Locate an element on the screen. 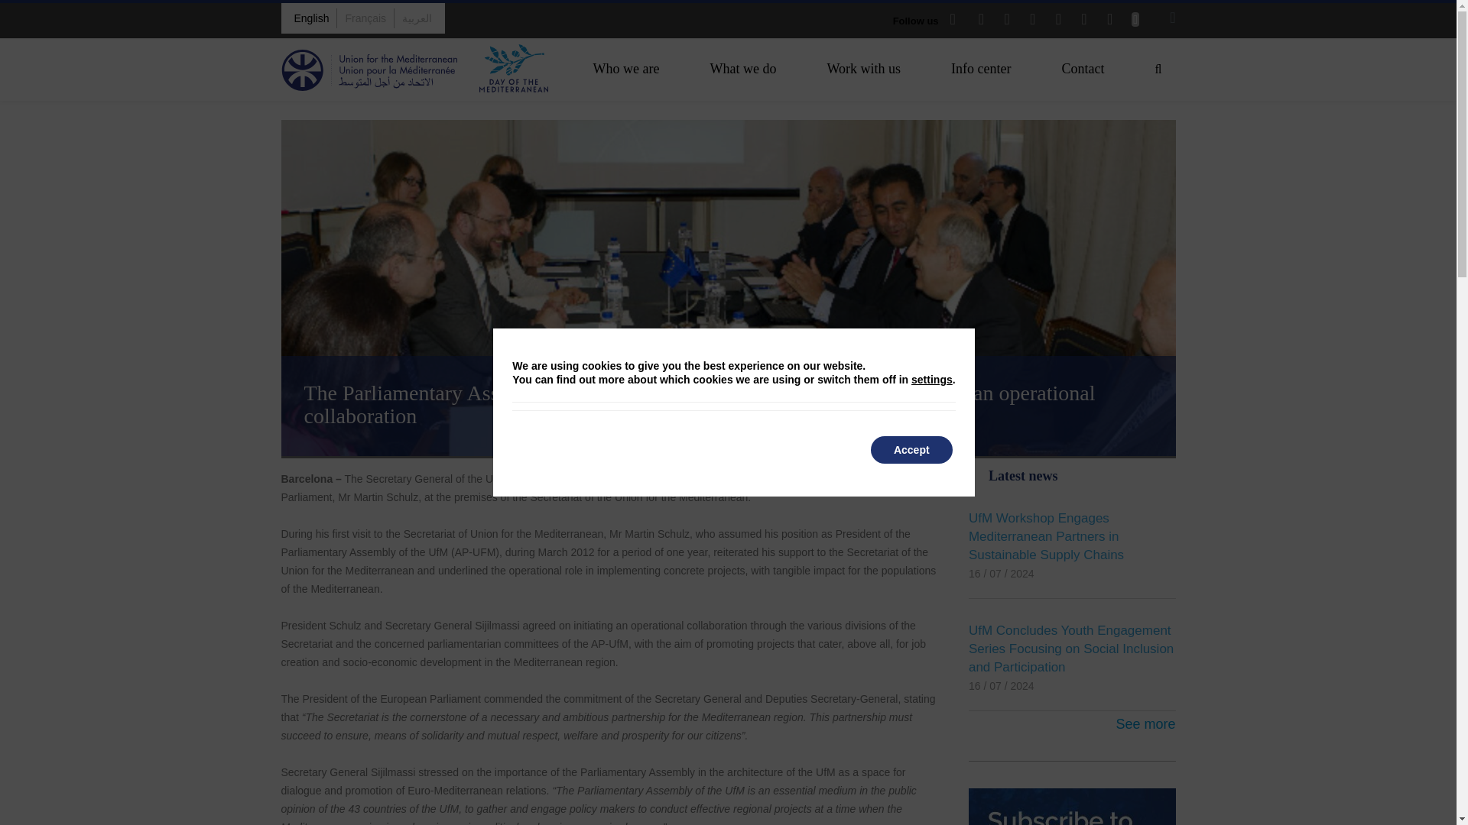 The image size is (1468, 825). What we do is located at coordinates (743, 68).